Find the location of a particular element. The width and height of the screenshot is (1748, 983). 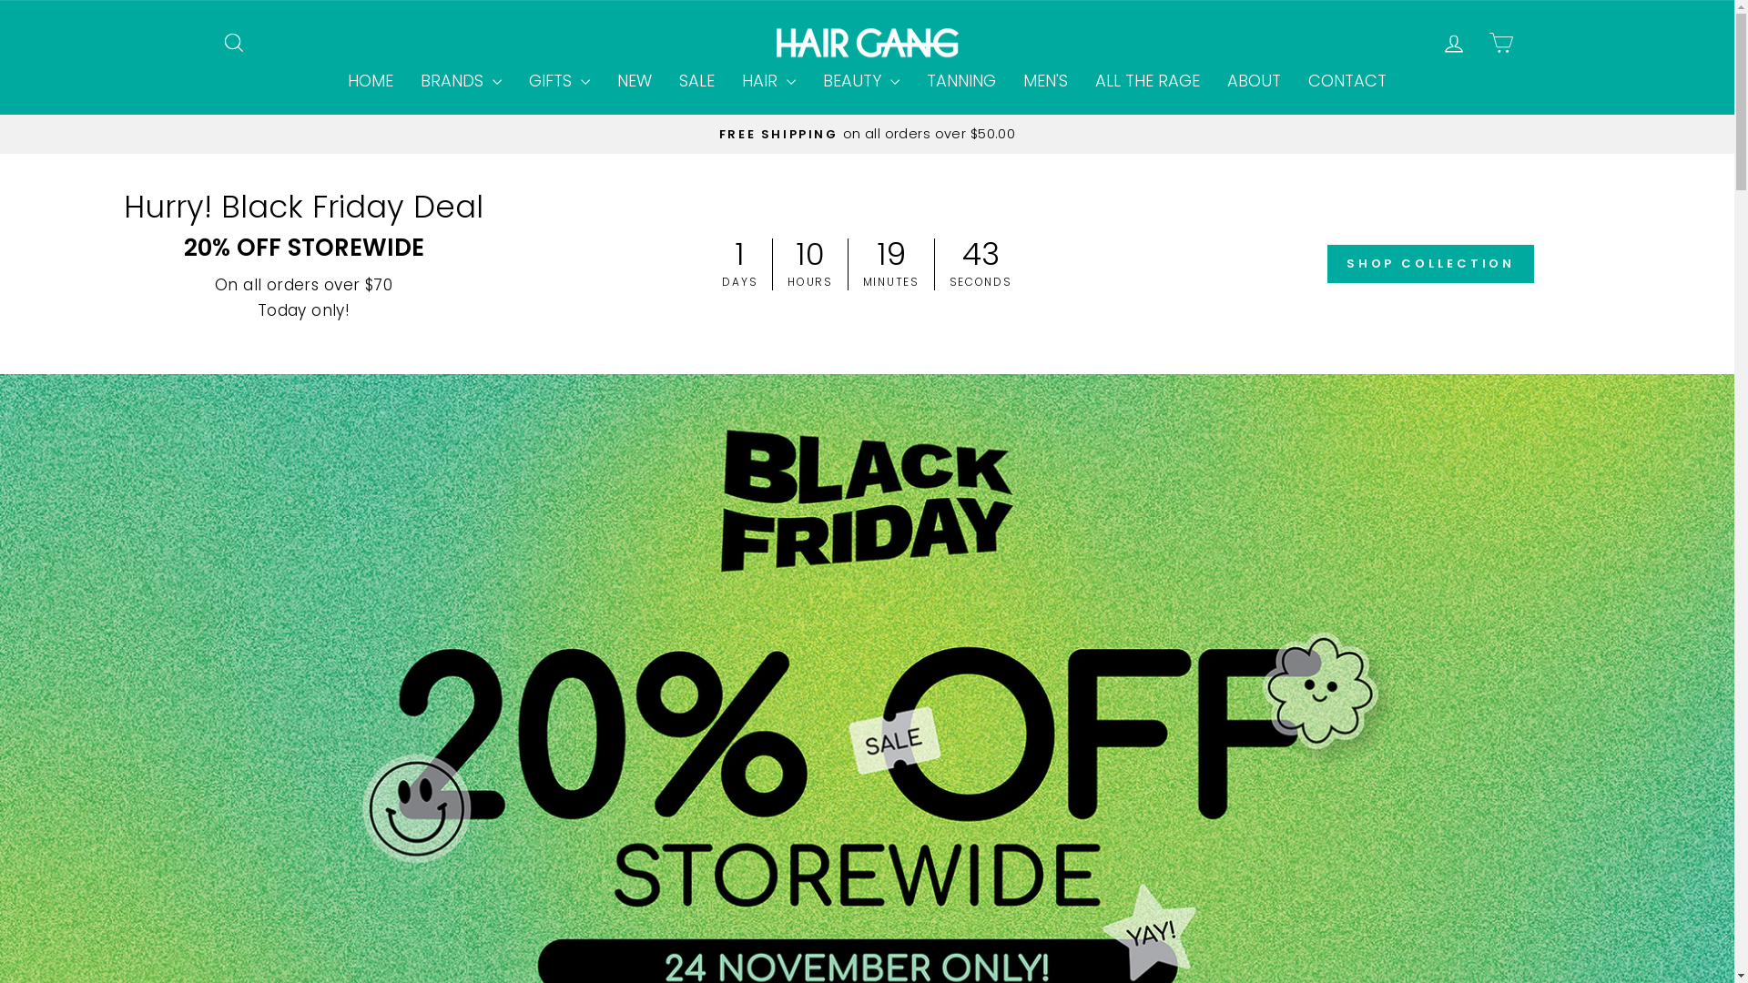

SALE is located at coordinates (697, 82).